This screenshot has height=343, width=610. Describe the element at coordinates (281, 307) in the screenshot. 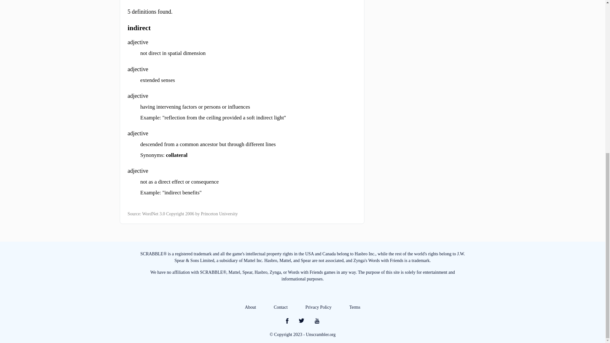

I see `Contact` at that location.